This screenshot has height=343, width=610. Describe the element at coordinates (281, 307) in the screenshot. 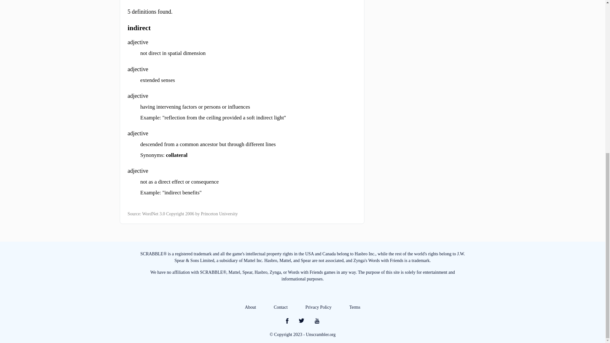

I see `Contact` at that location.